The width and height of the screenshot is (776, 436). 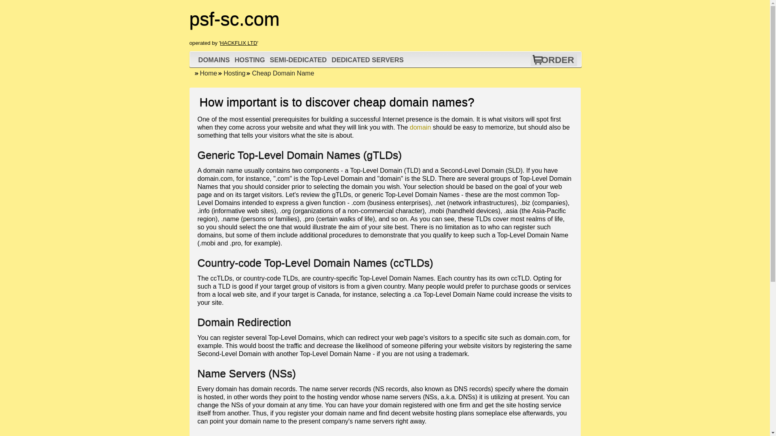 What do you see at coordinates (420, 127) in the screenshot?
I see `domain` at bounding box center [420, 127].